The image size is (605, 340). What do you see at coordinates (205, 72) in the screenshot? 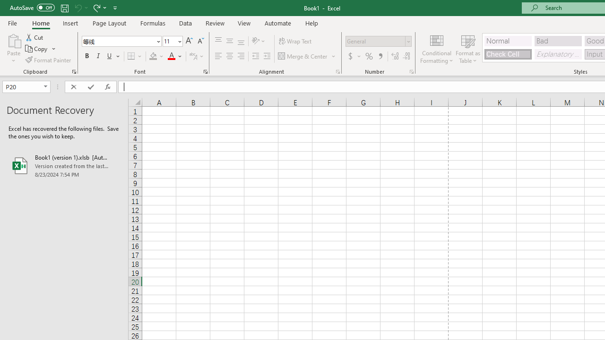
I see `Format Cell Font` at bounding box center [205, 72].